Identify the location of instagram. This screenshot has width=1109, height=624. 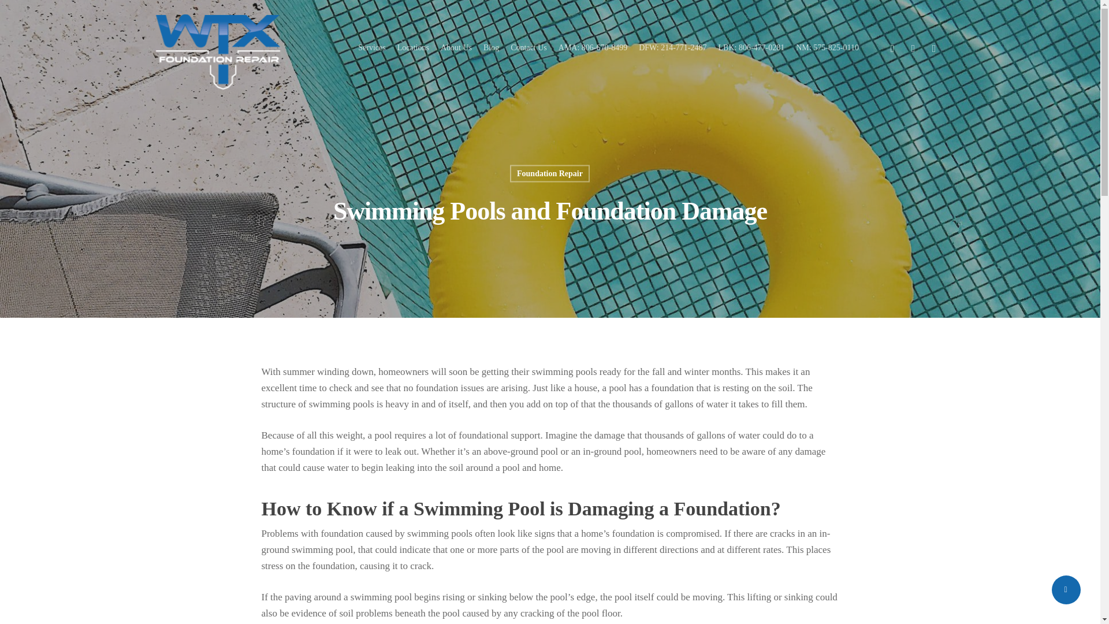
(934, 47).